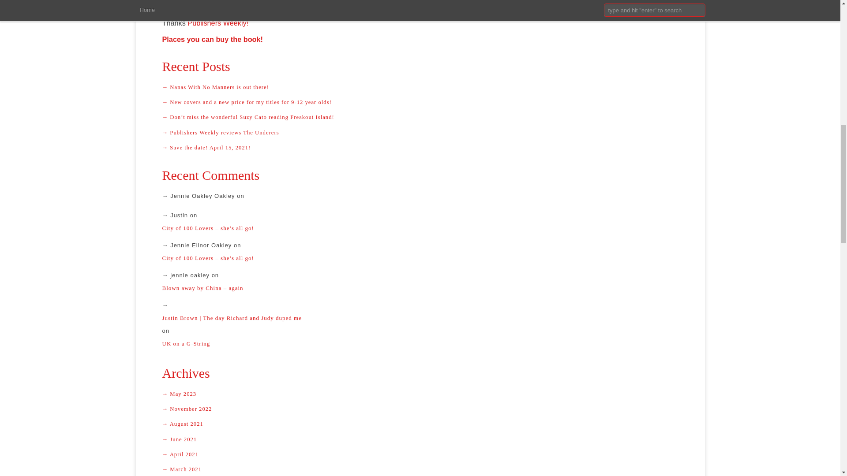 Image resolution: width=847 pixels, height=476 pixels. What do you see at coordinates (420, 87) in the screenshot?
I see `Nanas With No Manners is out there!` at bounding box center [420, 87].